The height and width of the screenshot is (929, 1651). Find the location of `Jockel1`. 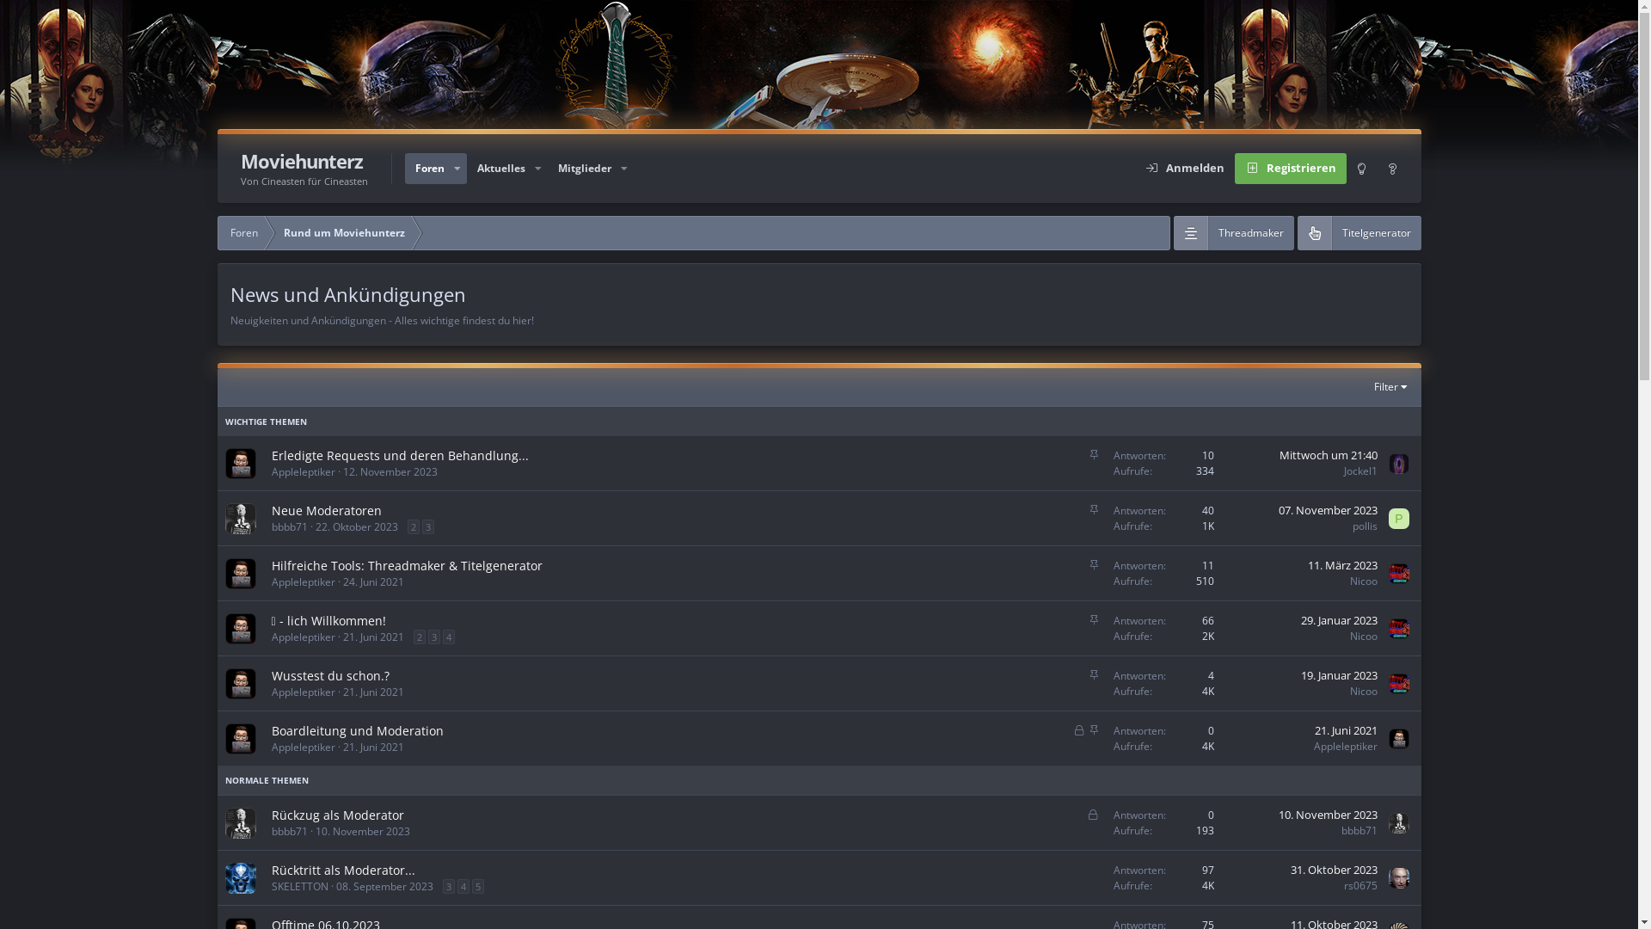

Jockel1 is located at coordinates (1360, 471).